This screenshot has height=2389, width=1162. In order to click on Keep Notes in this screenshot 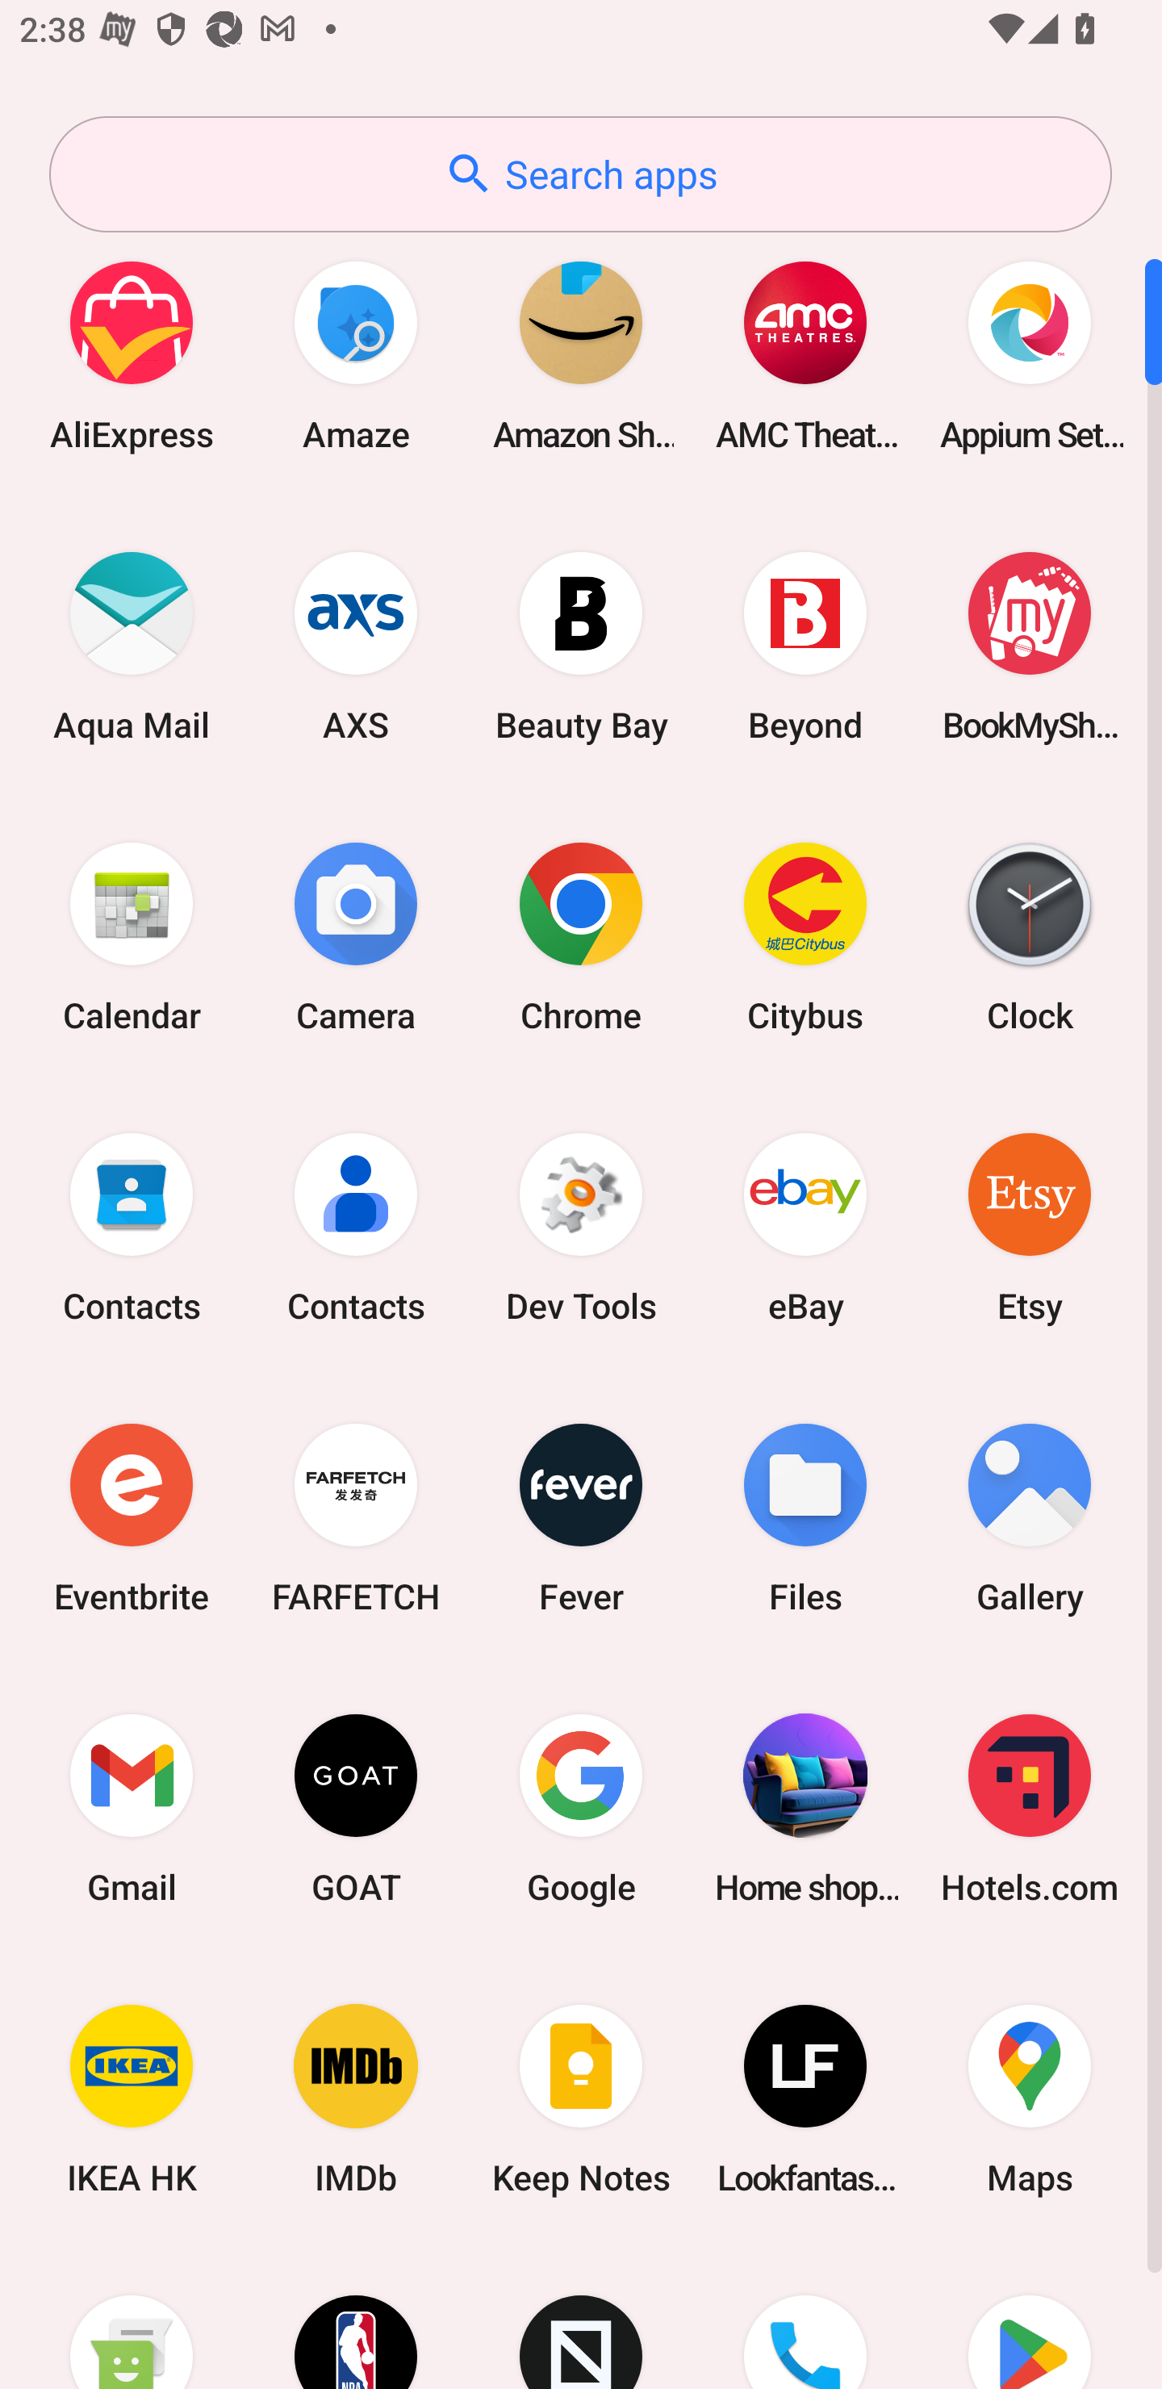, I will do `click(581, 2100)`.